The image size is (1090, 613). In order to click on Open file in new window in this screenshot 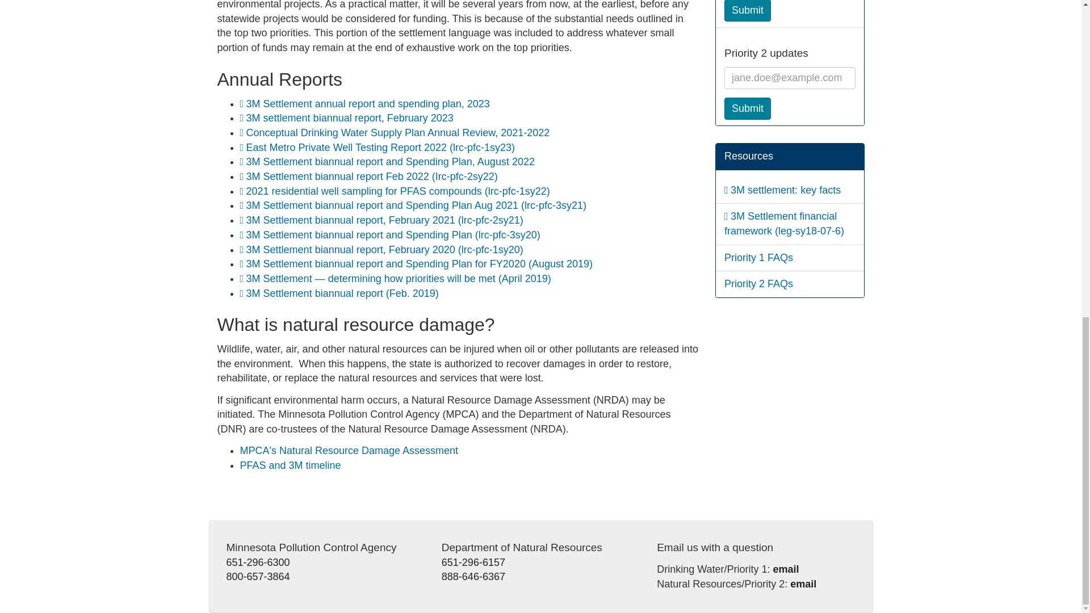, I will do `click(368, 103)`.